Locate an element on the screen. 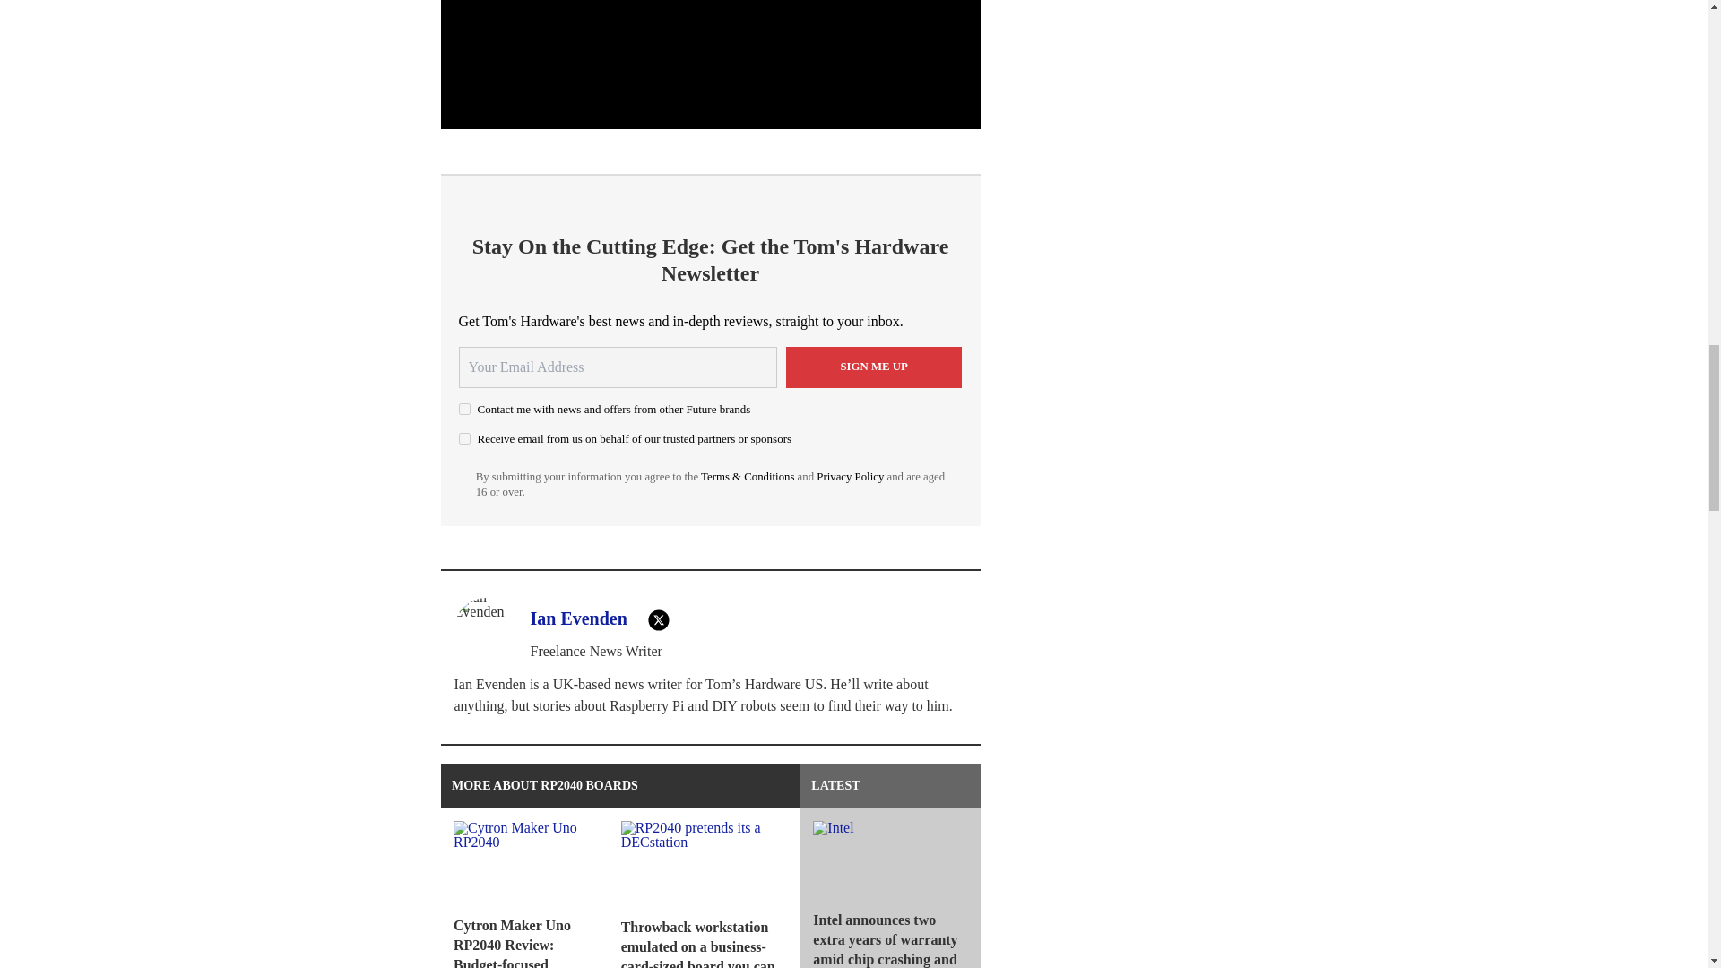  Sign me up is located at coordinates (874, 367).